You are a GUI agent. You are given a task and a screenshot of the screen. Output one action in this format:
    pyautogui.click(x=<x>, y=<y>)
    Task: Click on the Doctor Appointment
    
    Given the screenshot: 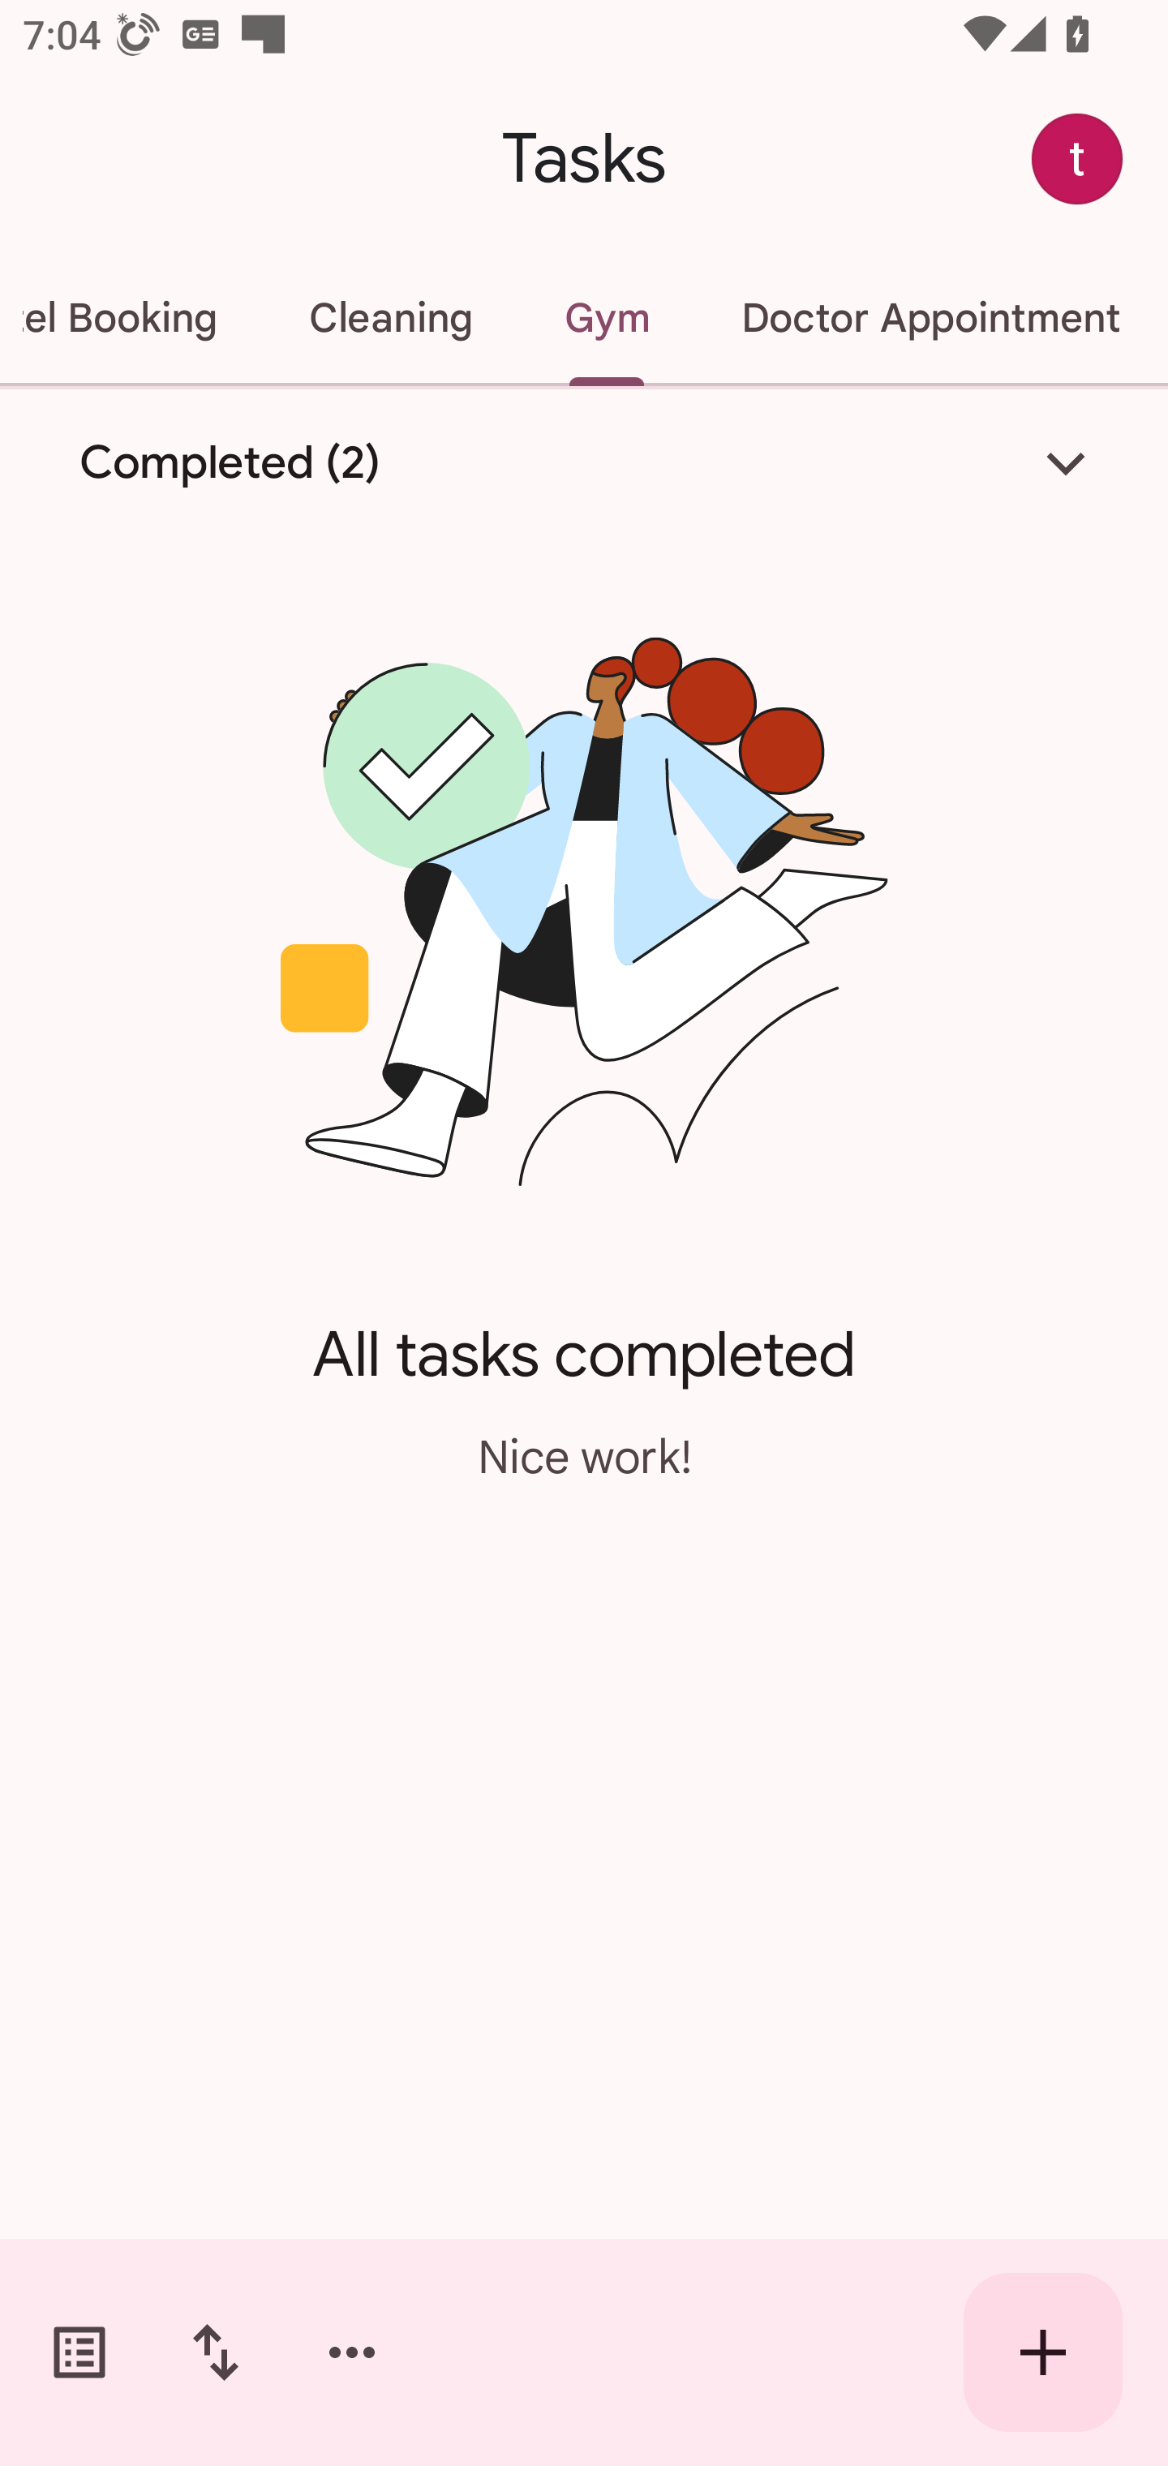 What is the action you would take?
    pyautogui.click(x=930, y=318)
    